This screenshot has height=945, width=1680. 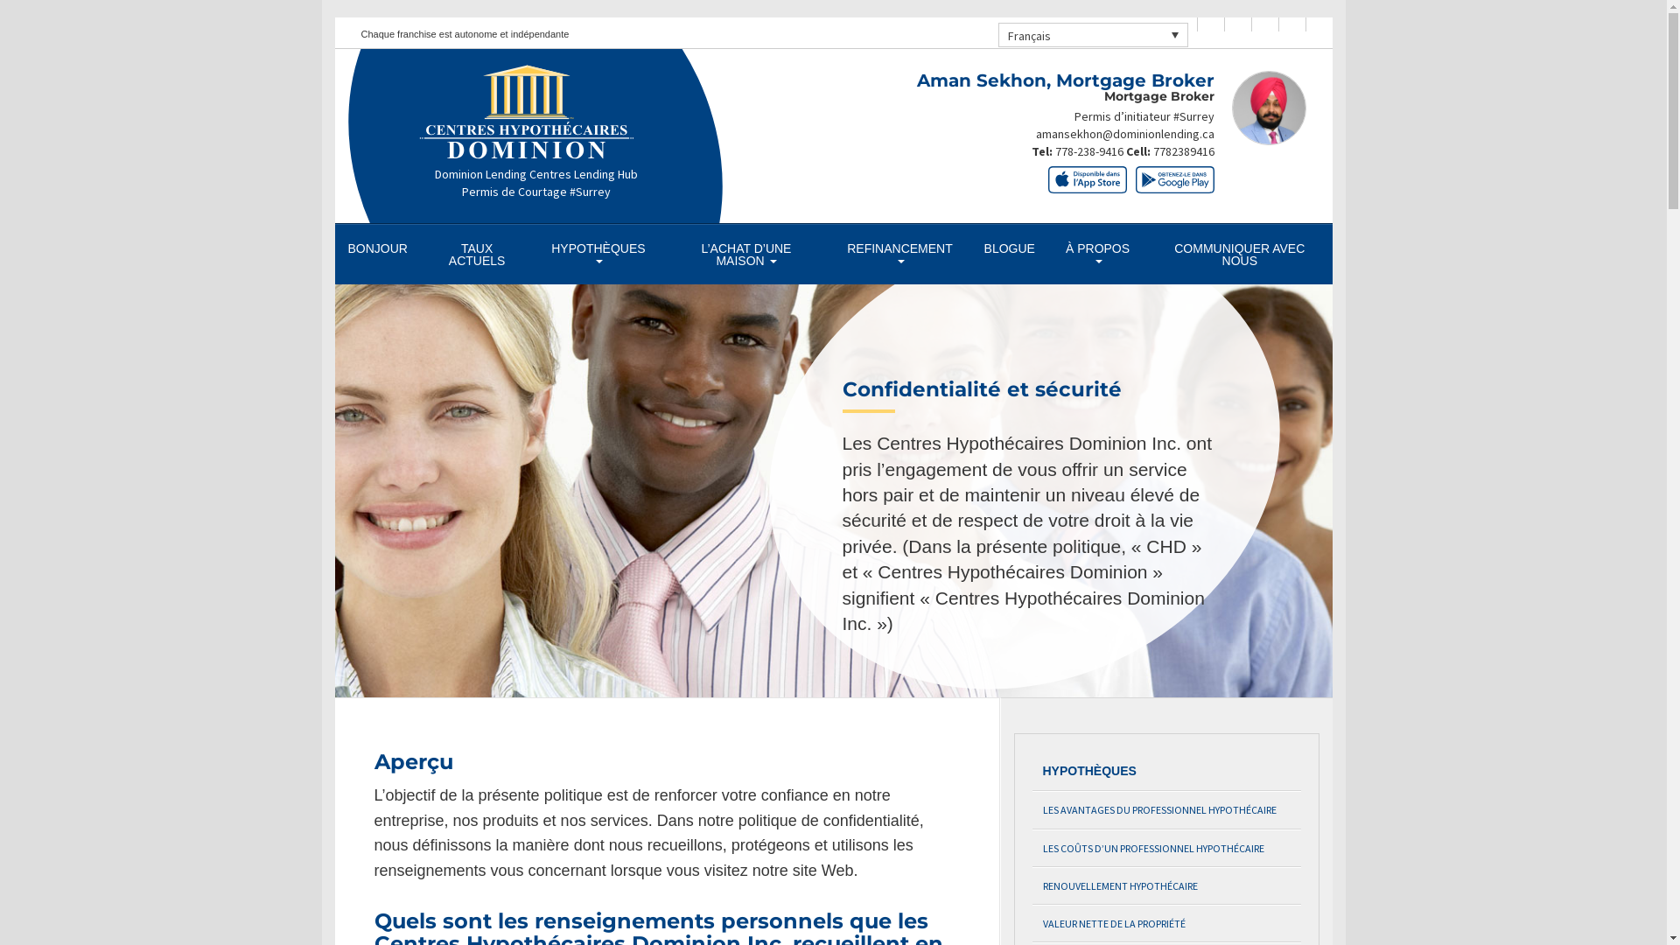 I want to click on BONJOUR, so click(x=377, y=248).